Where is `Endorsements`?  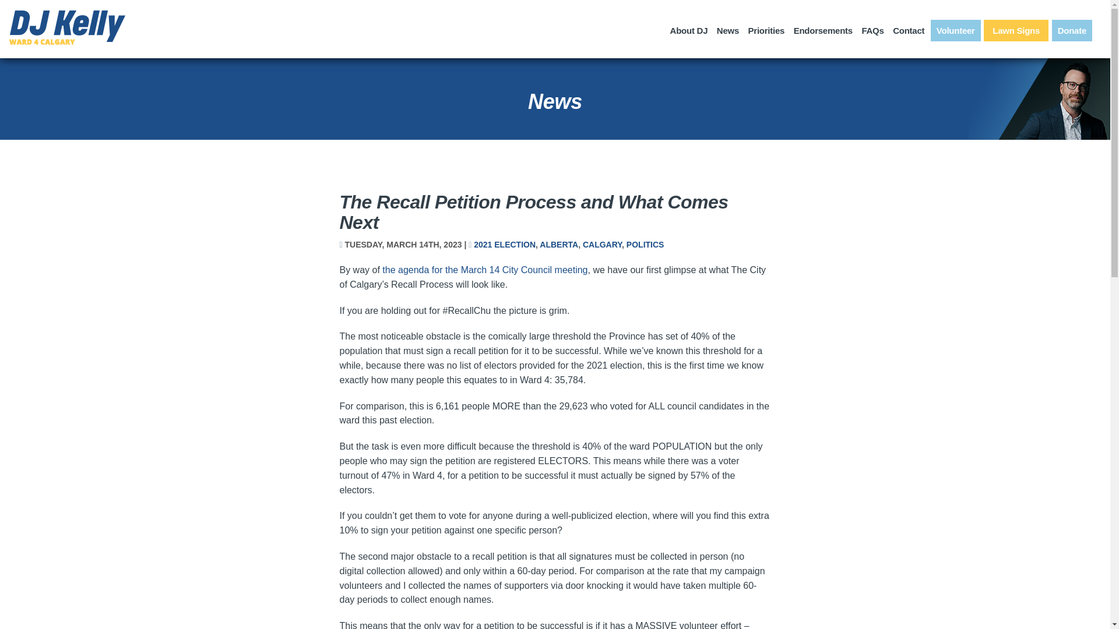
Endorsements is located at coordinates (823, 30).